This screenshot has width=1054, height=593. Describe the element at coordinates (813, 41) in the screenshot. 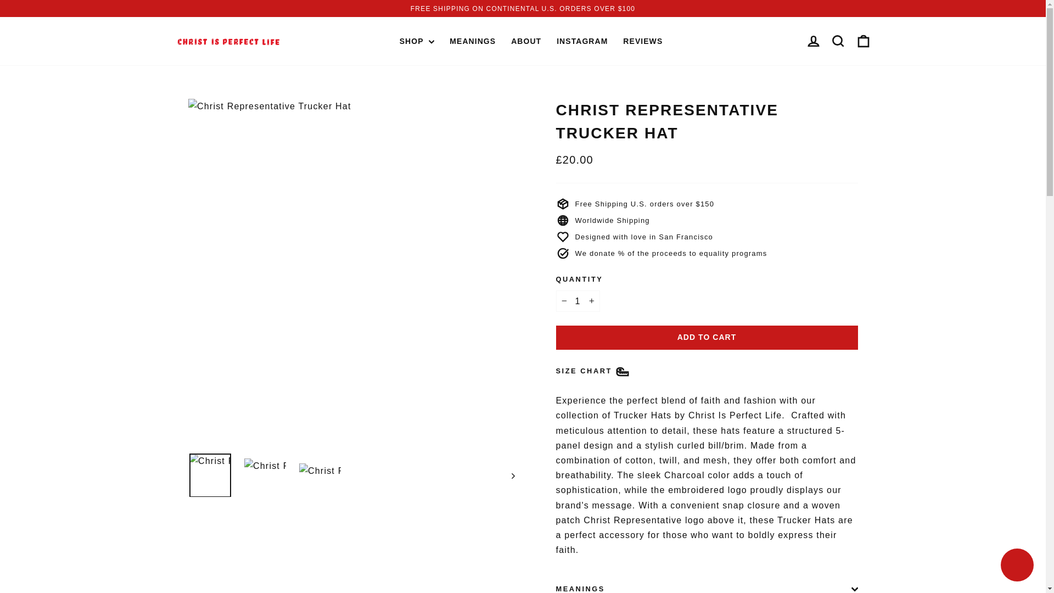

I see `LOG IN` at that location.